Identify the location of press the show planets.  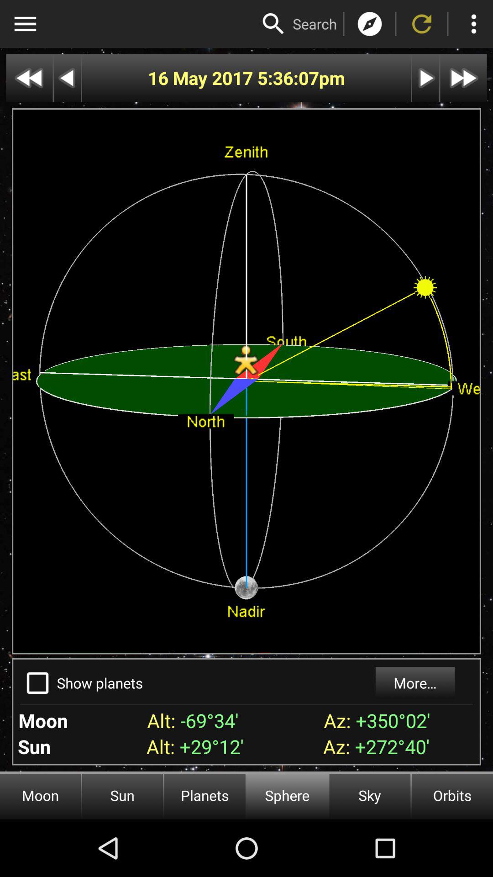
(100, 682).